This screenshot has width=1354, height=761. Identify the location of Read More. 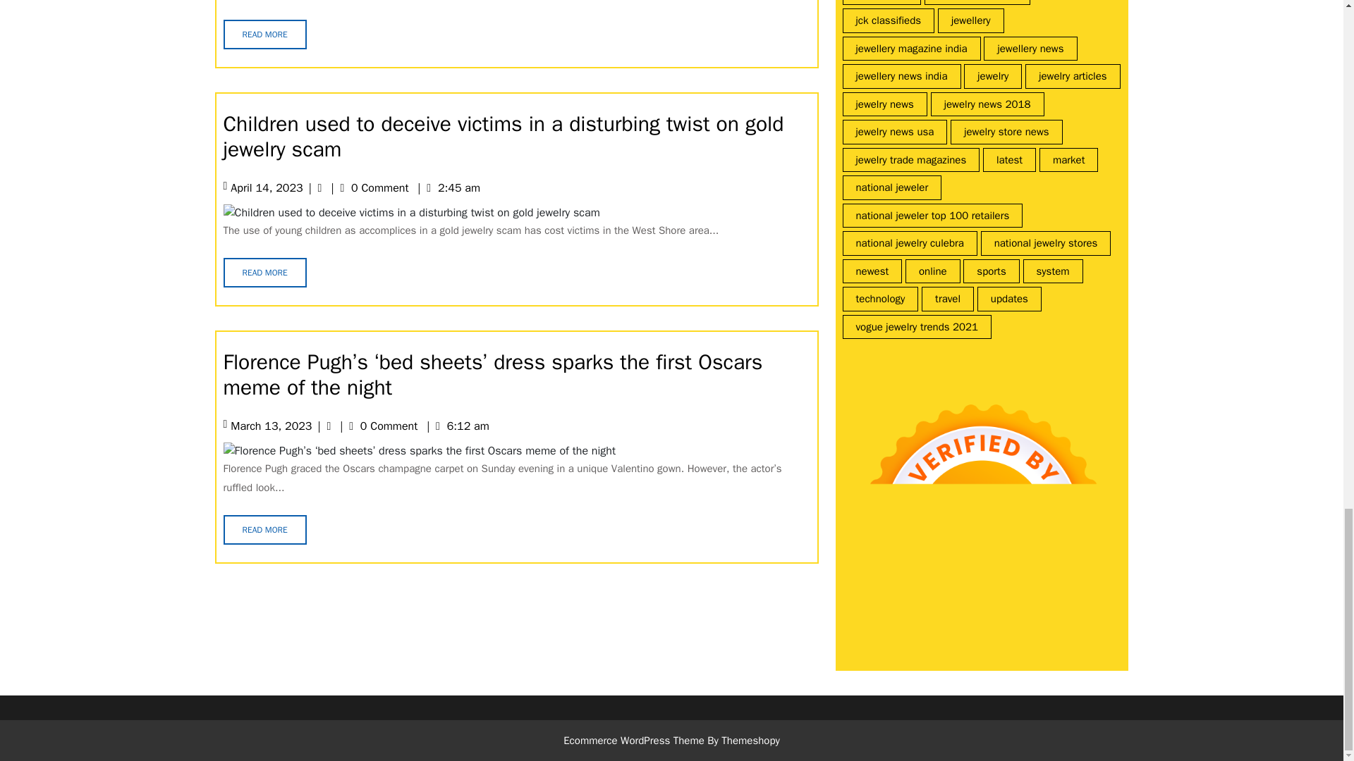
(264, 35).